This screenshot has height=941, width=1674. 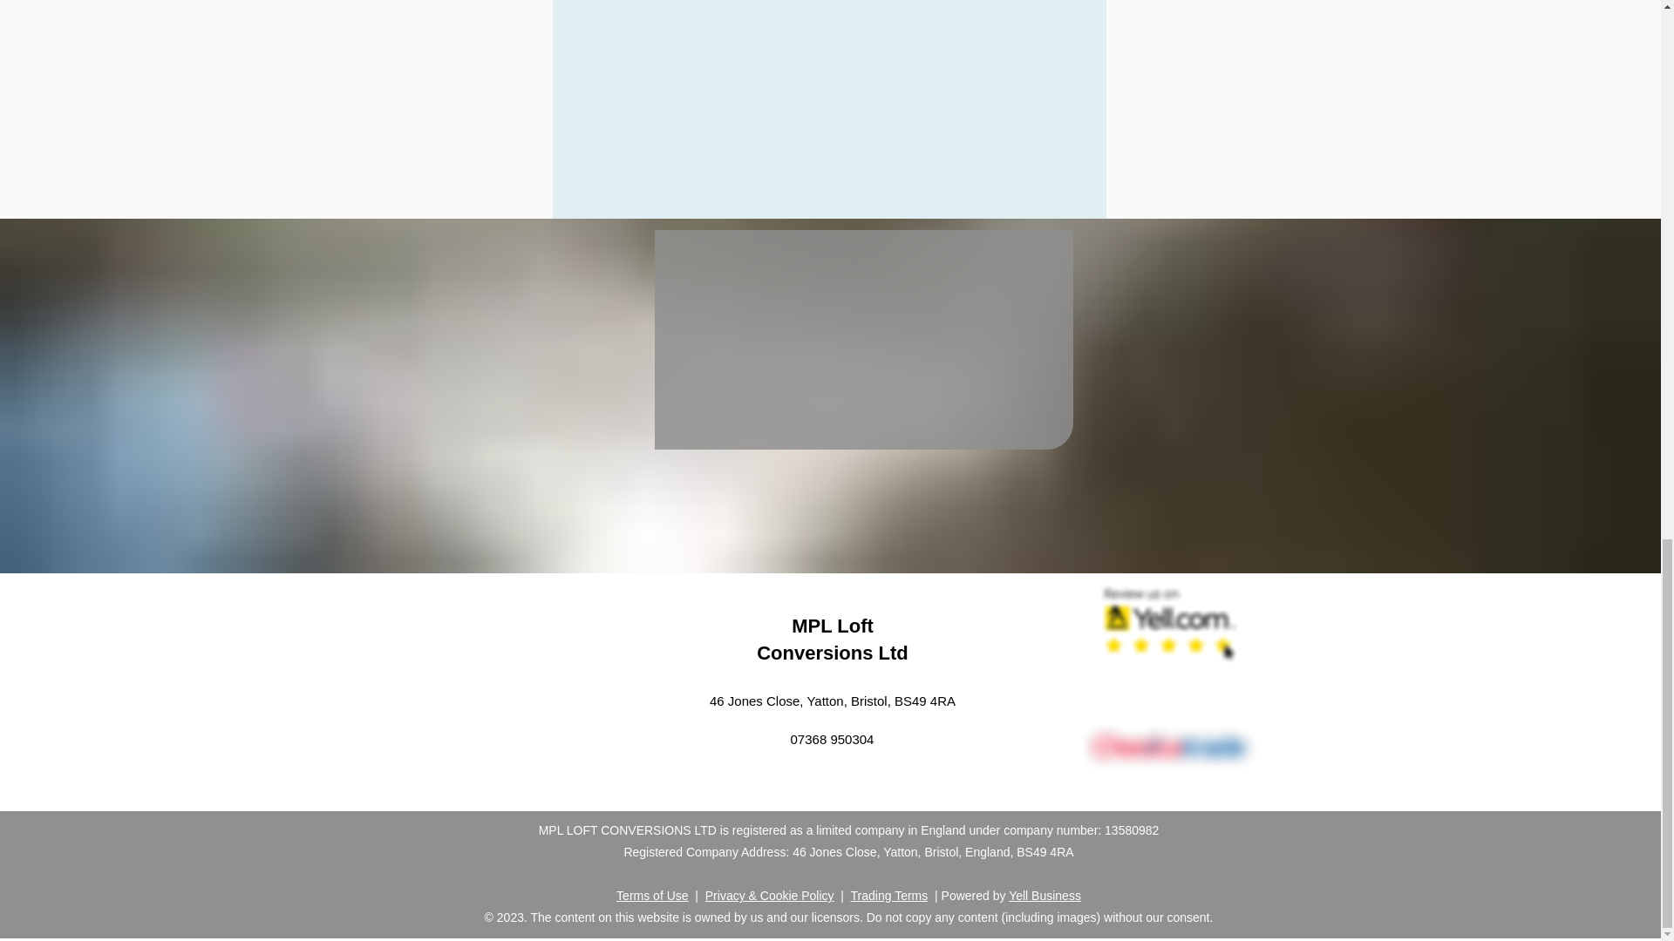 I want to click on MPL Loft Conversions Ltd, so click(x=832, y=640).